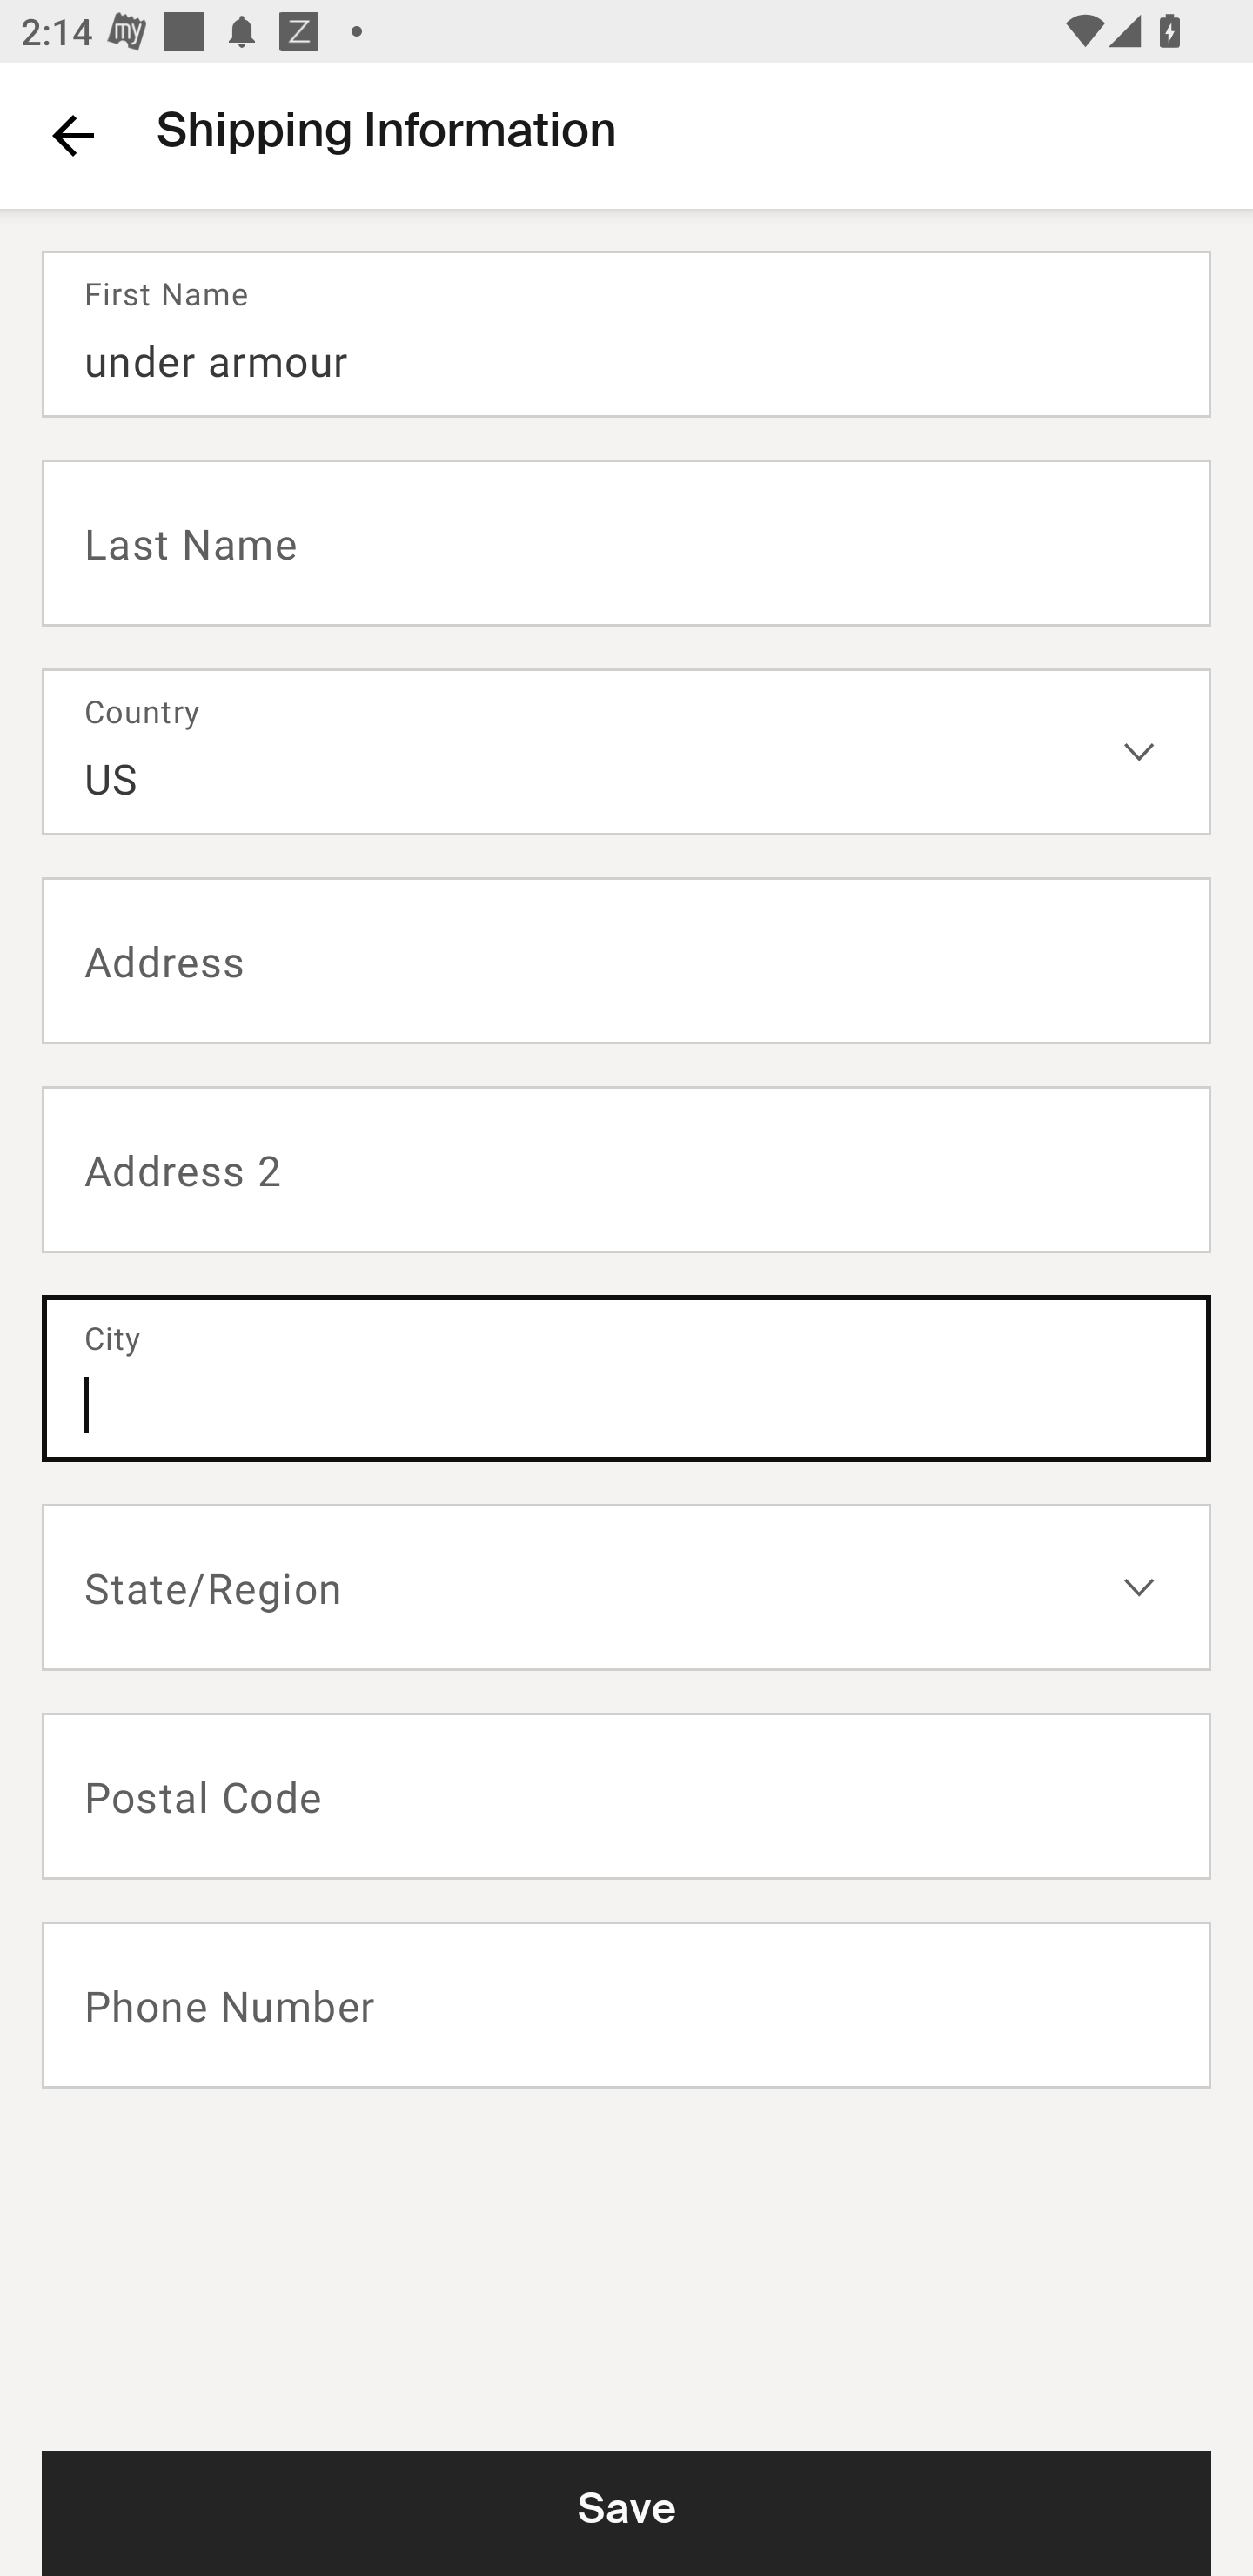 The width and height of the screenshot is (1253, 2576). What do you see at coordinates (626, 541) in the screenshot?
I see `Last Name` at bounding box center [626, 541].